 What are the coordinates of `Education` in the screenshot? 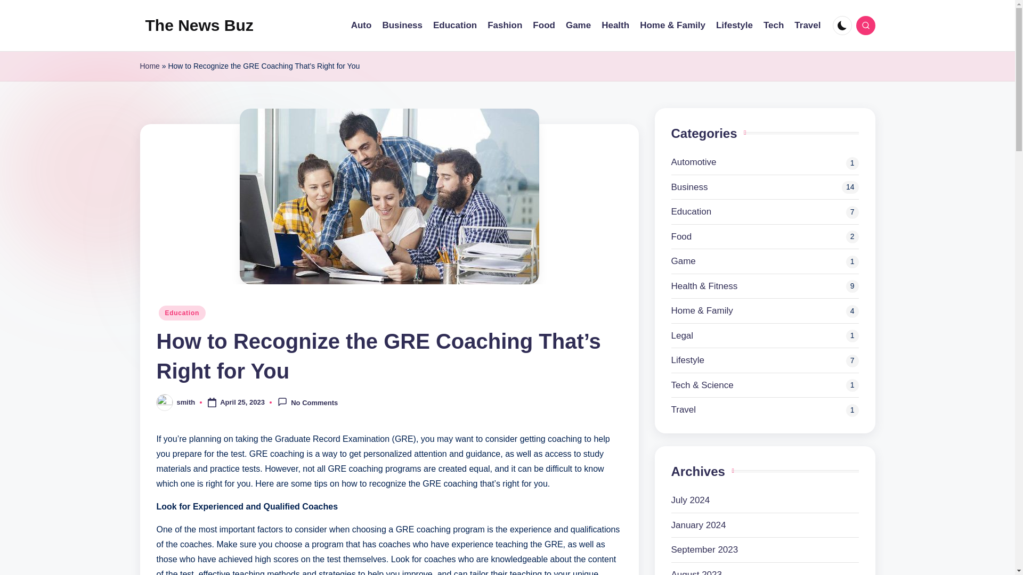 It's located at (454, 26).